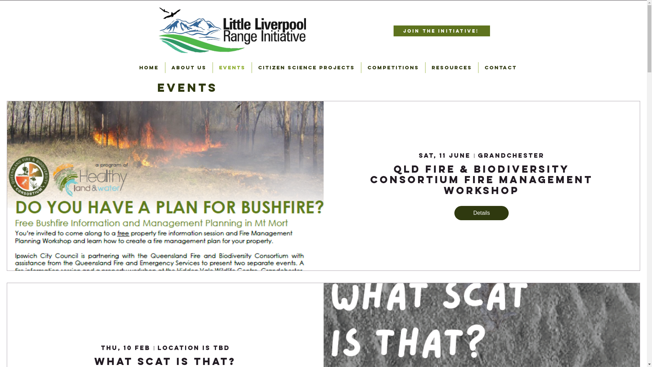 The width and height of the screenshot is (652, 367). Describe the element at coordinates (306, 68) in the screenshot. I see `Citizen Science Projects` at that location.